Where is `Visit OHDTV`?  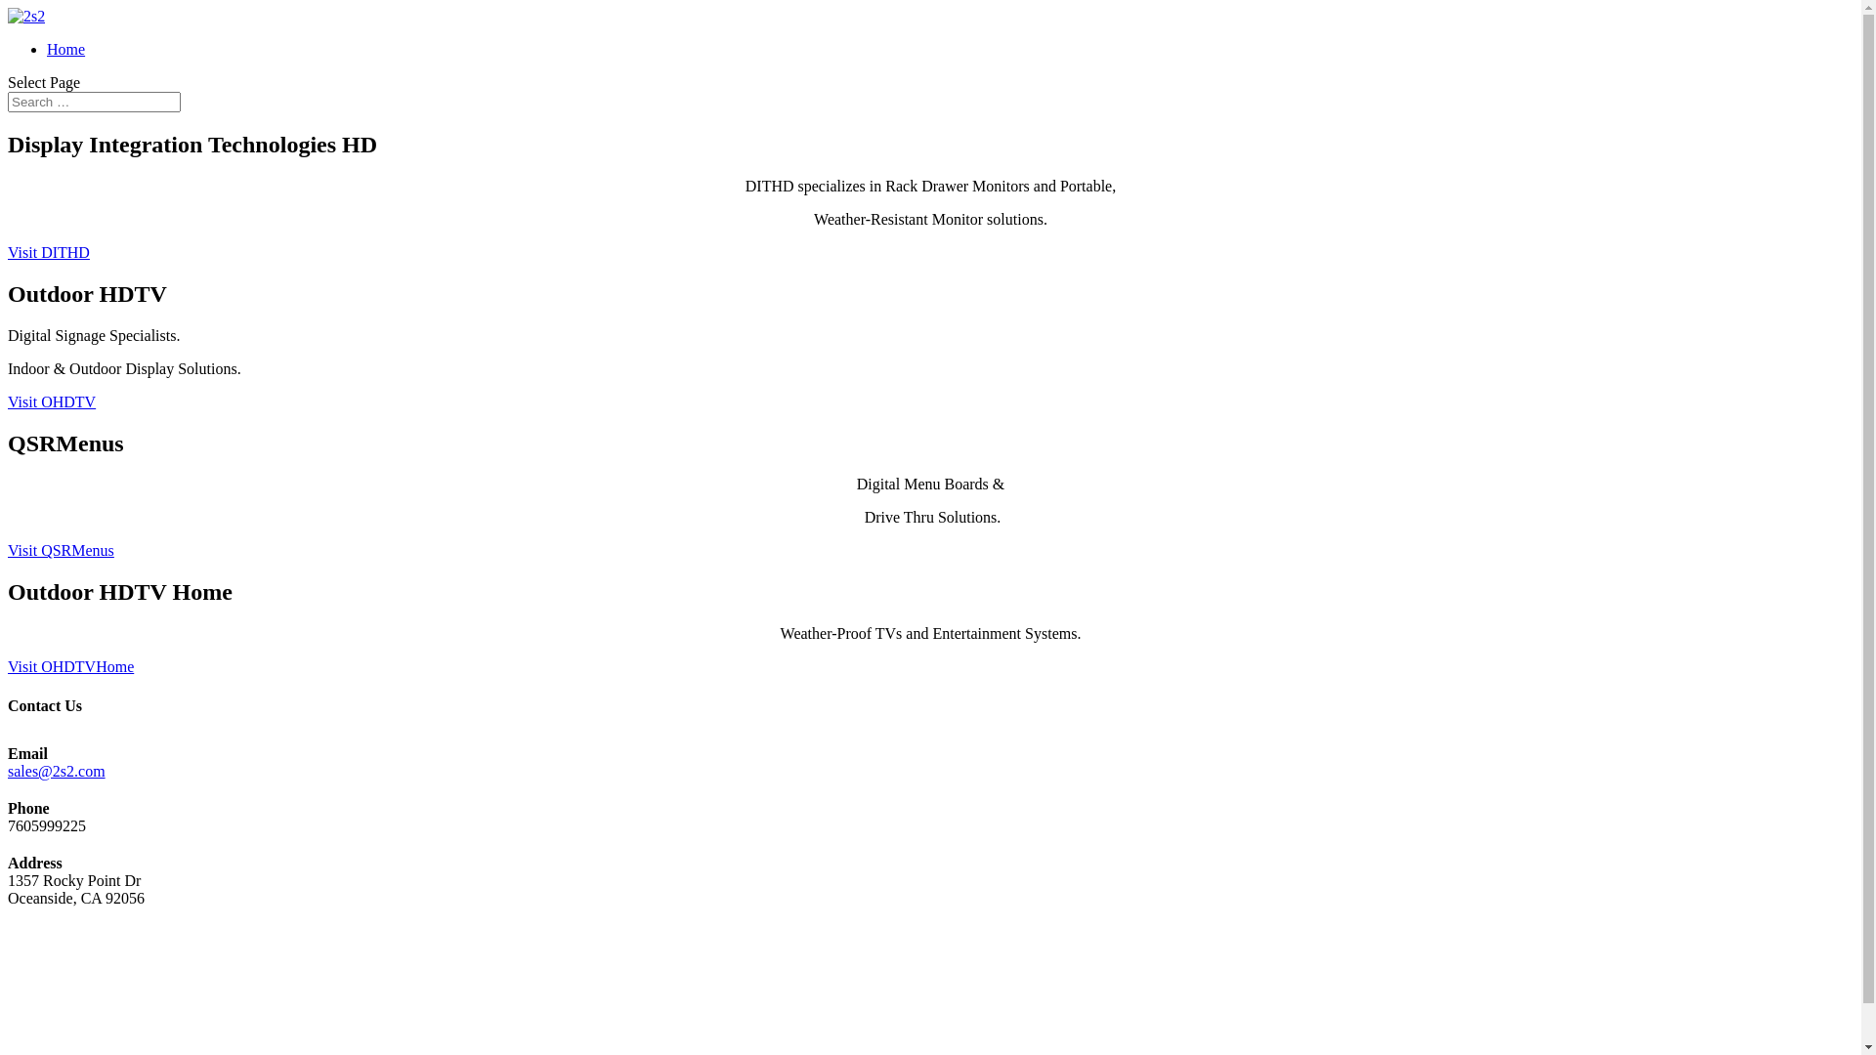
Visit OHDTV is located at coordinates (52, 402).